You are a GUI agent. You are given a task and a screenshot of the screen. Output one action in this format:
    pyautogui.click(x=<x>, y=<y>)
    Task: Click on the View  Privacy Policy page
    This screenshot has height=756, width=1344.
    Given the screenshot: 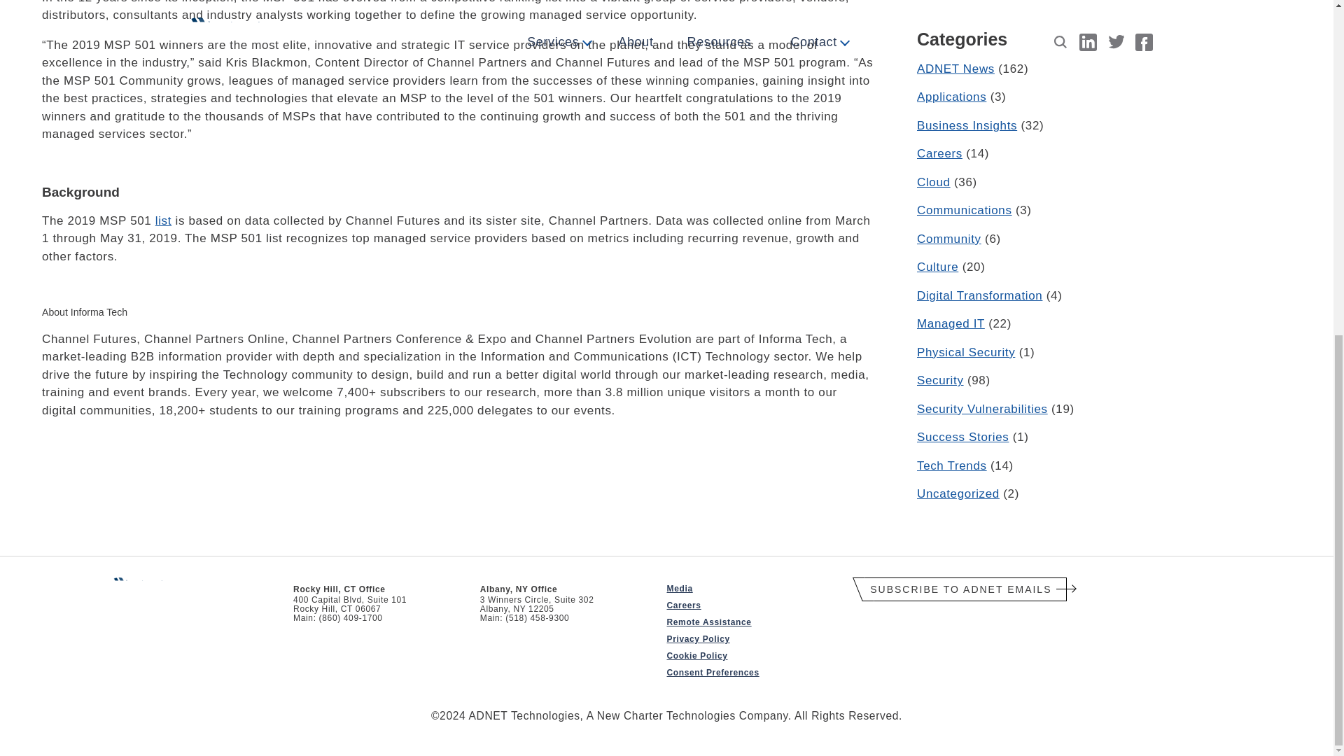 What is the action you would take?
    pyautogui.click(x=698, y=639)
    